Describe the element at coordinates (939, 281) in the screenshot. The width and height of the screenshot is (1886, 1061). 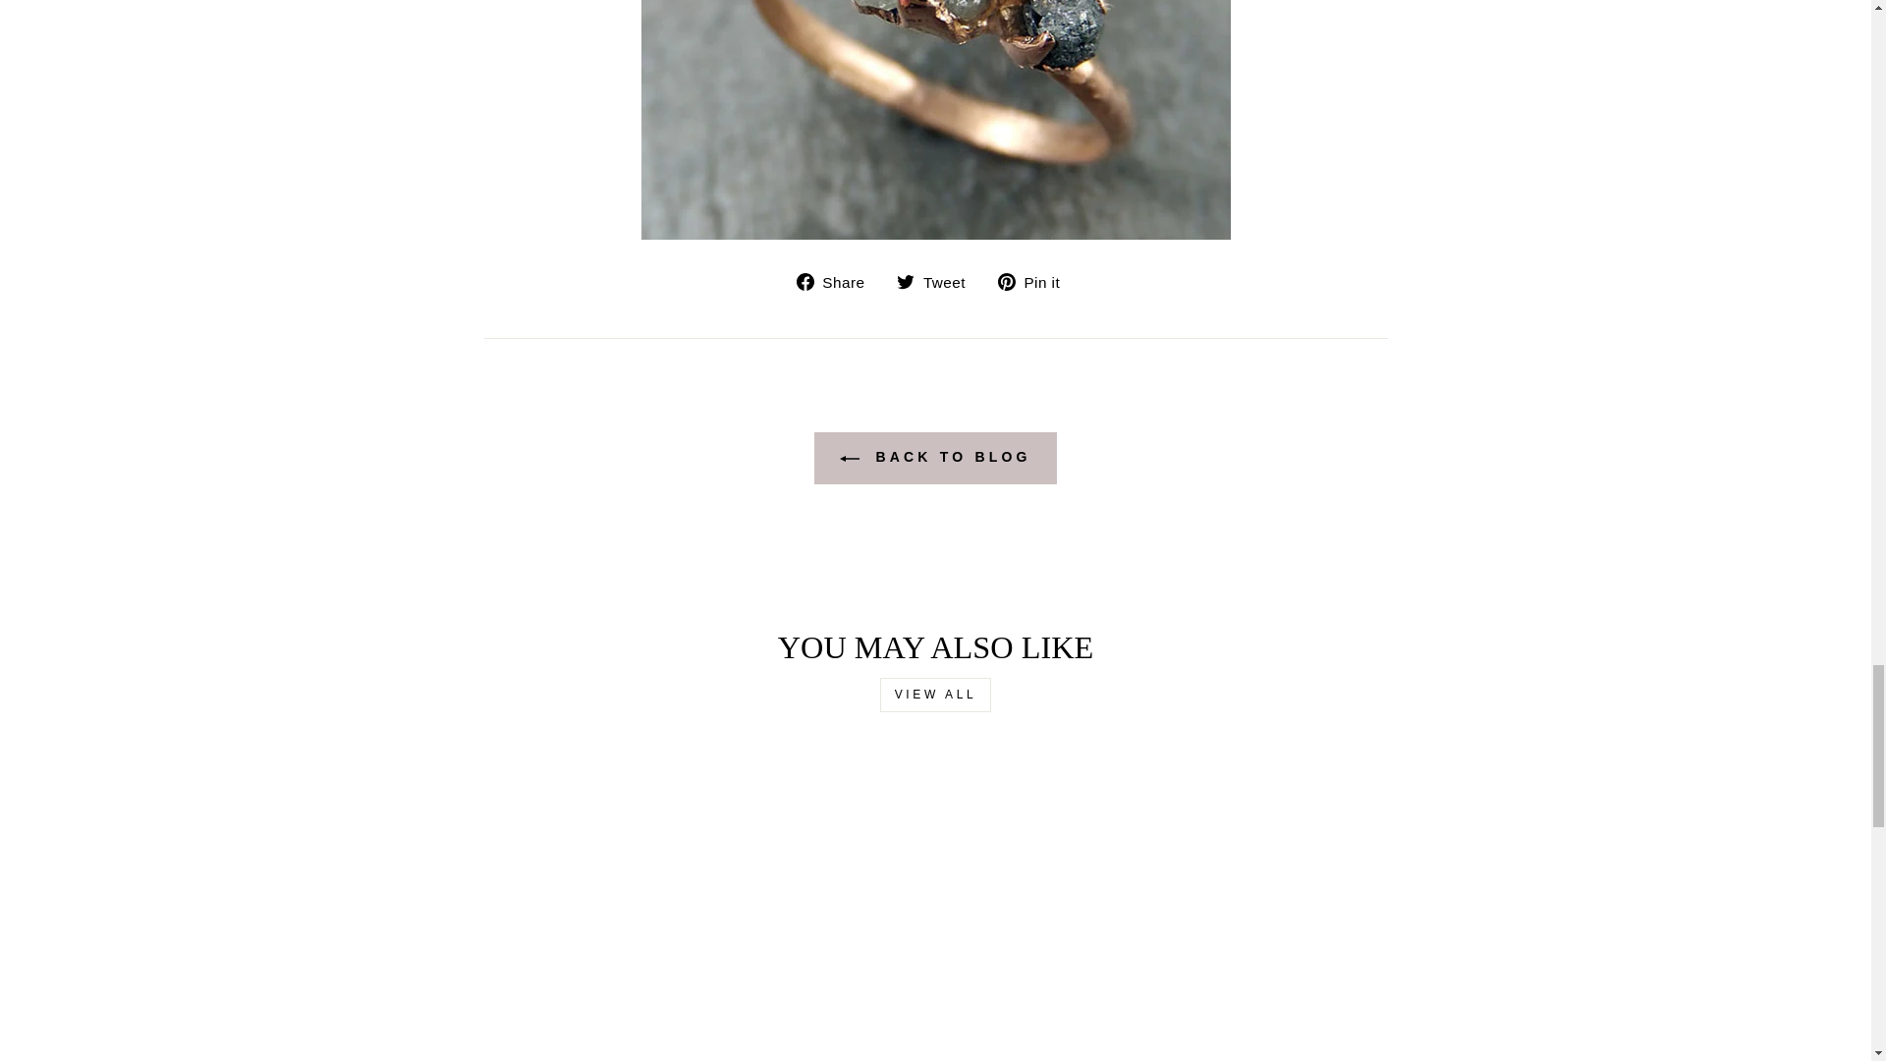
I see `Tweet on Twitter` at that location.